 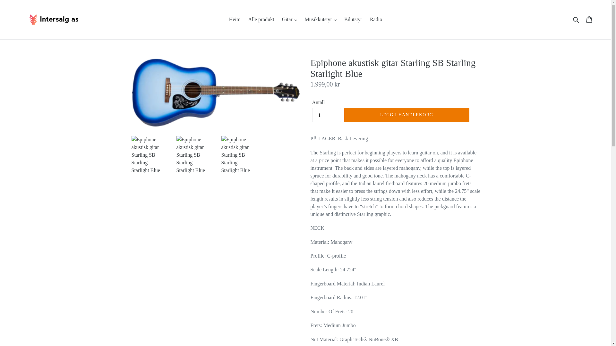 I want to click on Alle produkt, so click(x=261, y=19).